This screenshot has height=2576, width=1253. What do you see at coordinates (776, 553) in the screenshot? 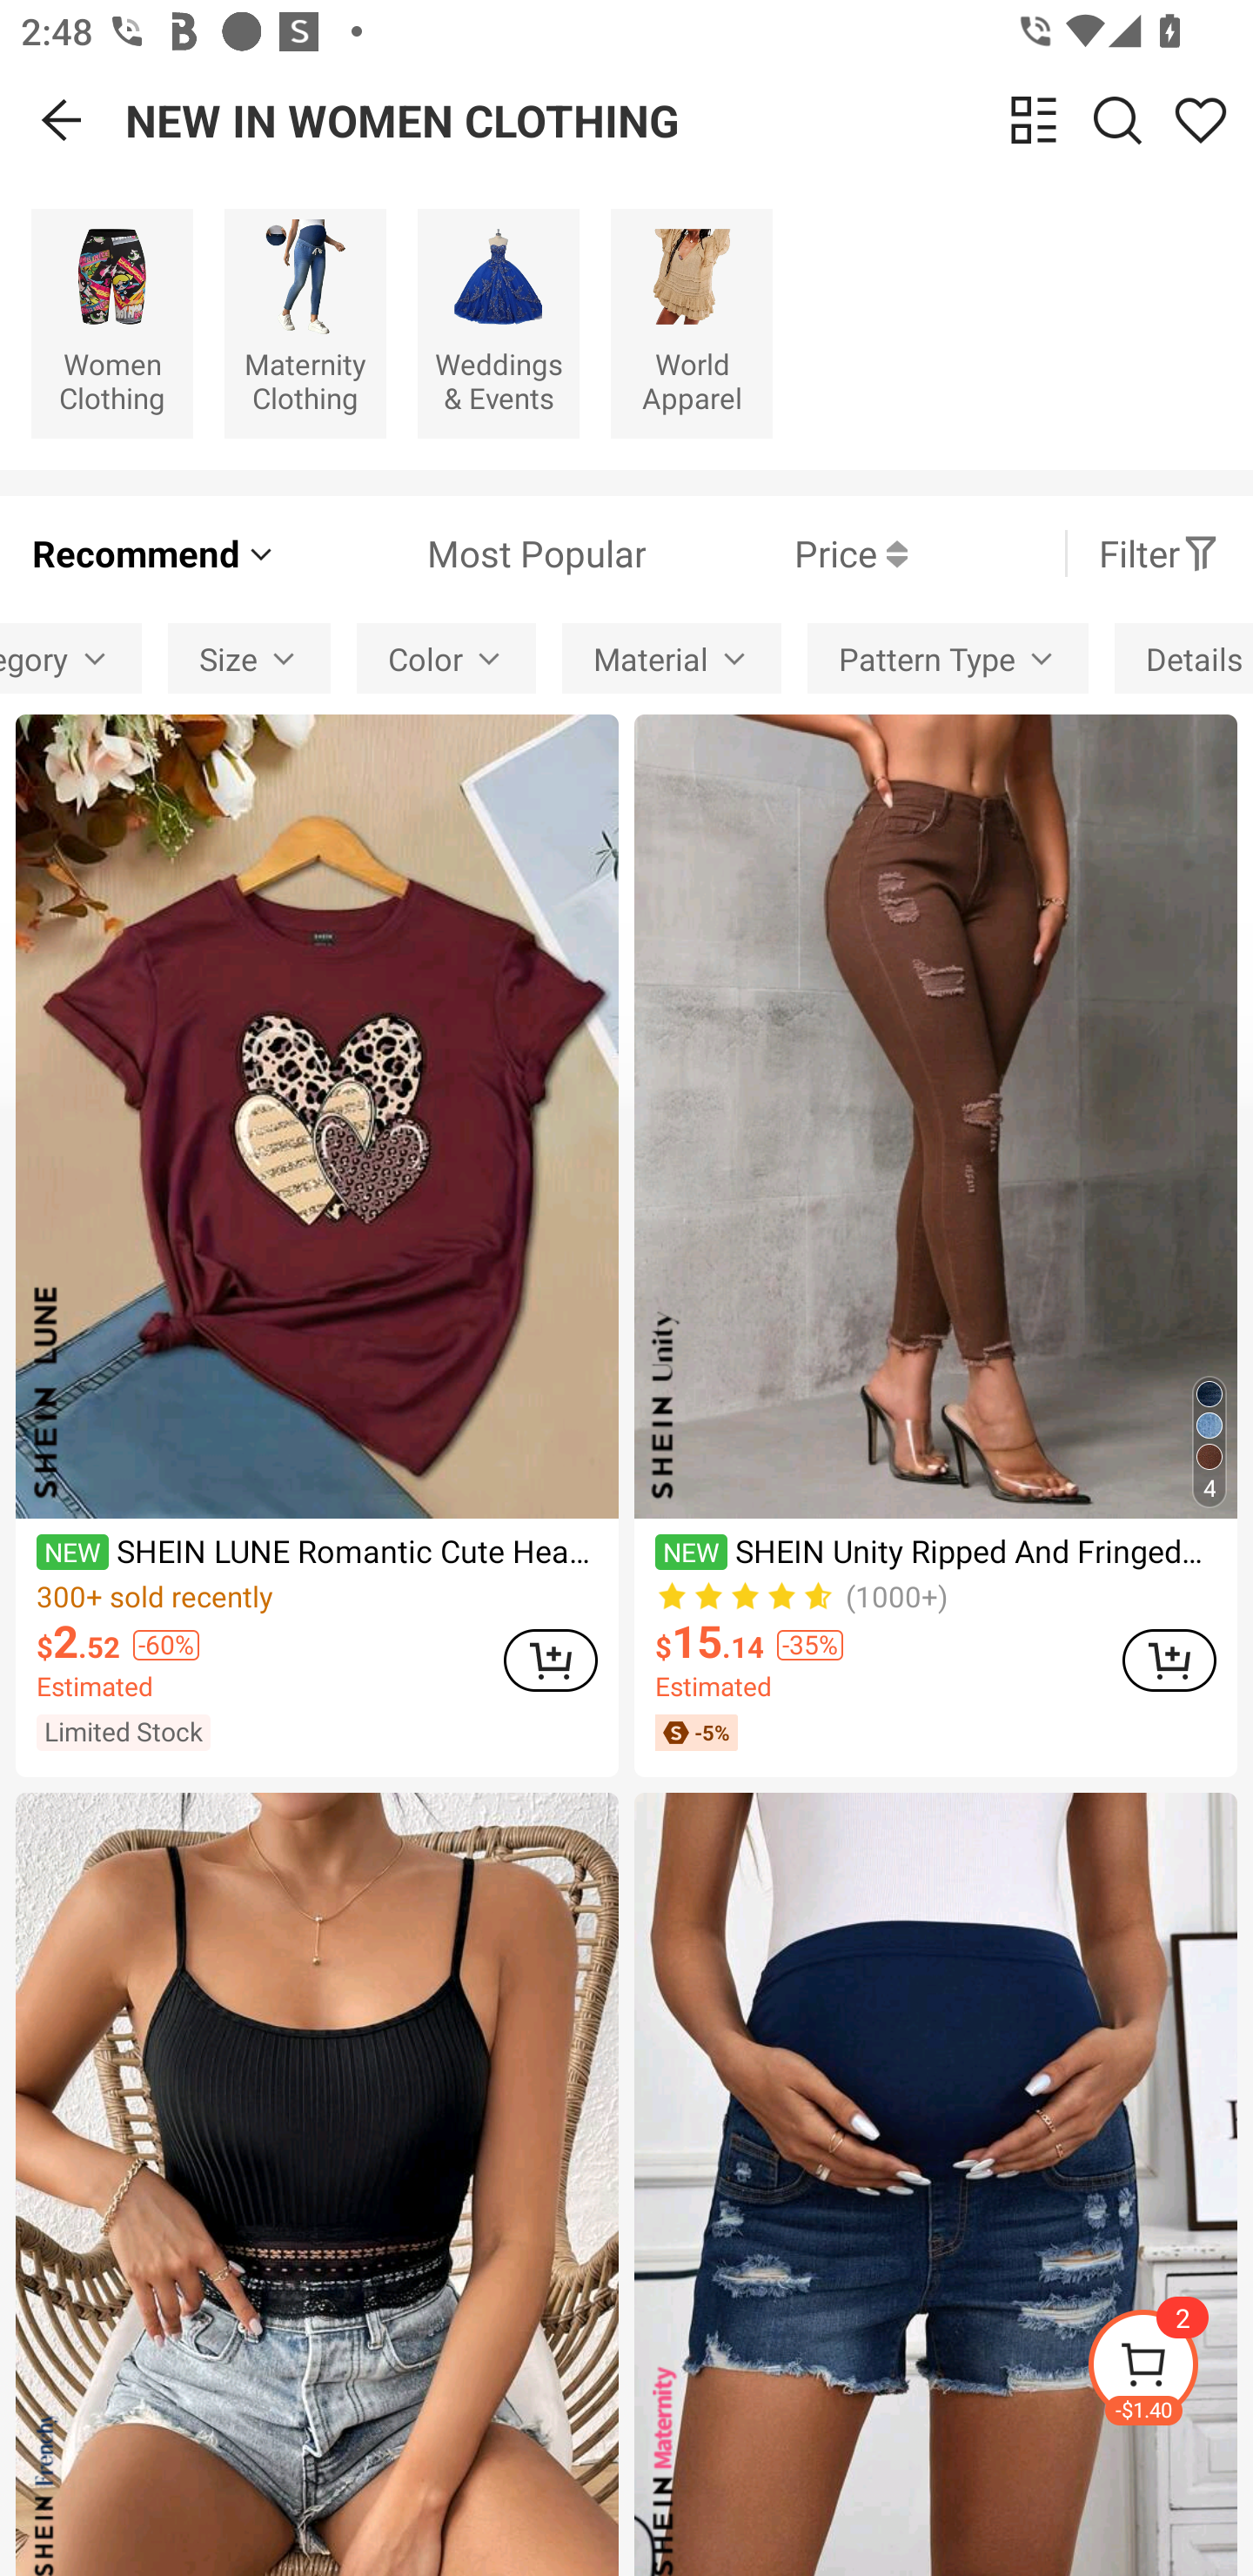
I see `Price` at bounding box center [776, 553].